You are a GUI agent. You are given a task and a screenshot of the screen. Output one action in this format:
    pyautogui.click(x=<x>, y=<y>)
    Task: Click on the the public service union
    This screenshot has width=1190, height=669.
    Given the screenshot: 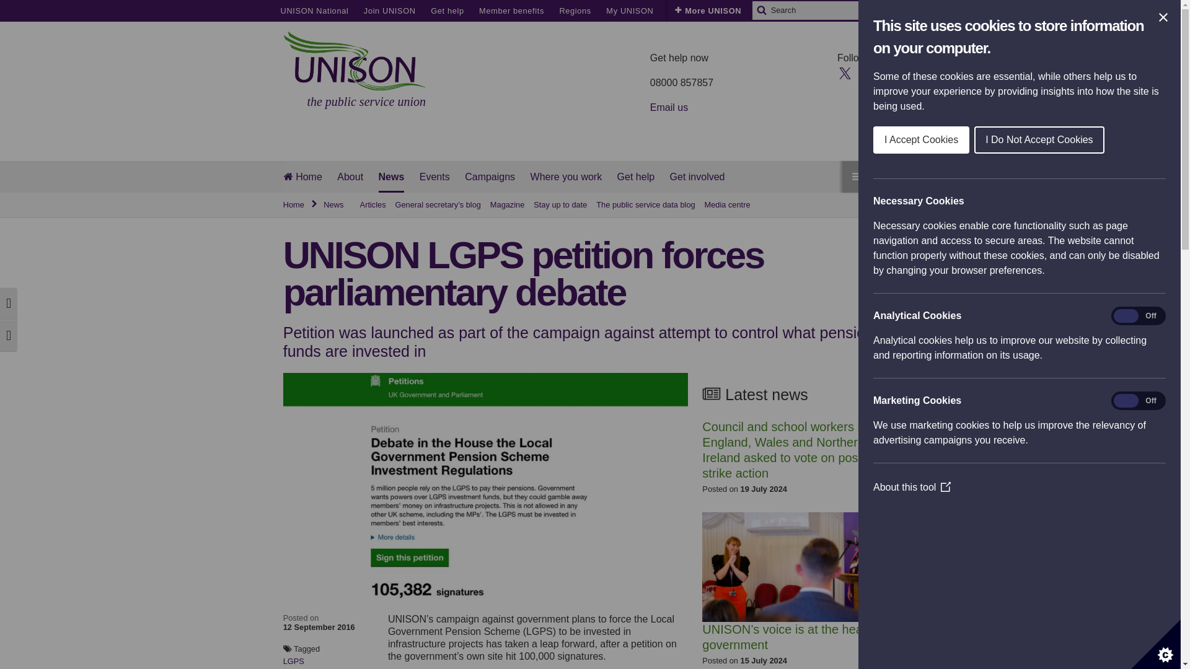 What is the action you would take?
    pyautogui.click(x=355, y=70)
    